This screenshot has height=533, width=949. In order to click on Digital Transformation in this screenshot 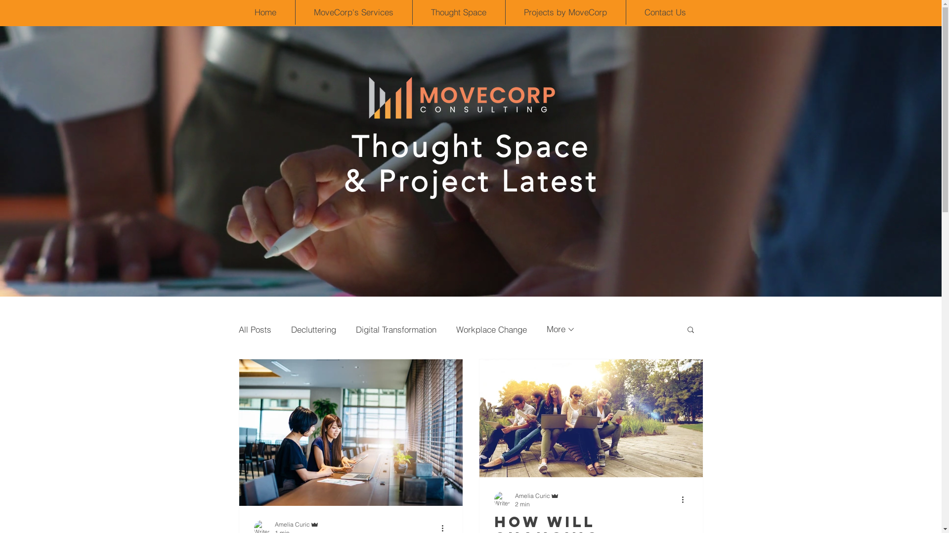, I will do `click(396, 329)`.